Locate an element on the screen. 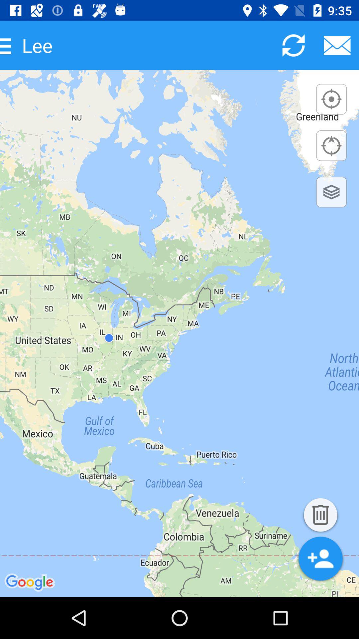 The image size is (359, 639). refresh page is located at coordinates (293, 45).